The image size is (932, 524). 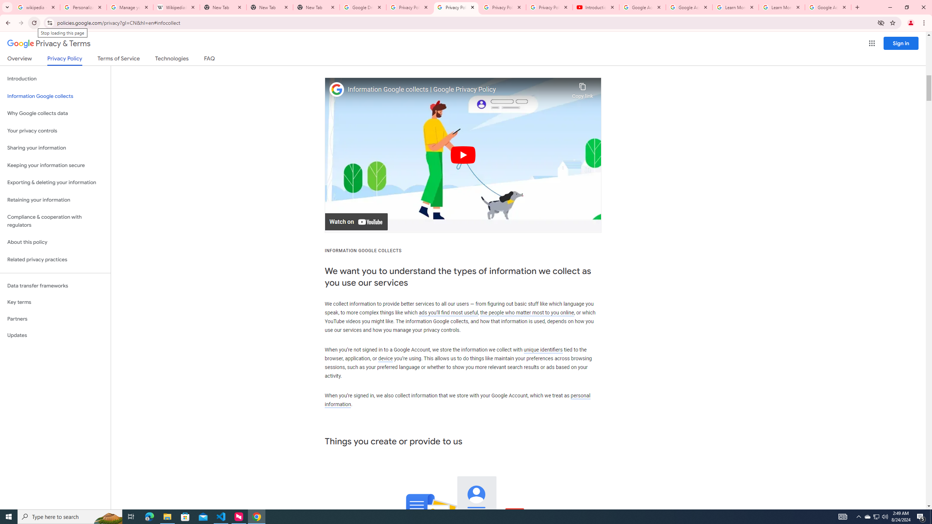 I want to click on Data transfer frameworks, so click(x=55, y=286).